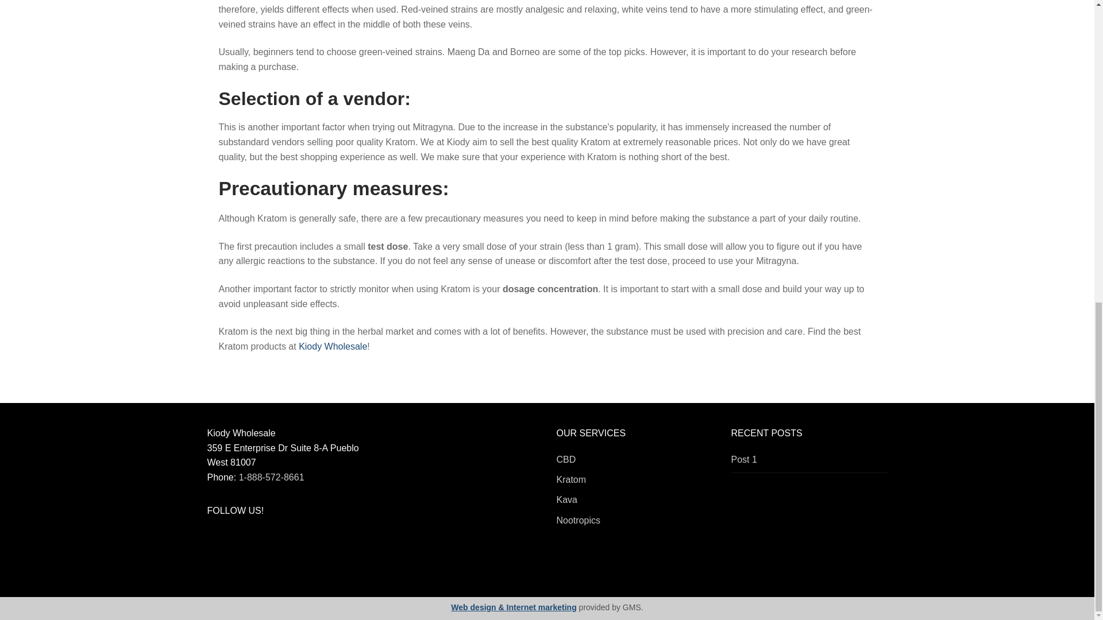 This screenshot has width=1103, height=620. What do you see at coordinates (565, 458) in the screenshot?
I see `CBD` at bounding box center [565, 458].